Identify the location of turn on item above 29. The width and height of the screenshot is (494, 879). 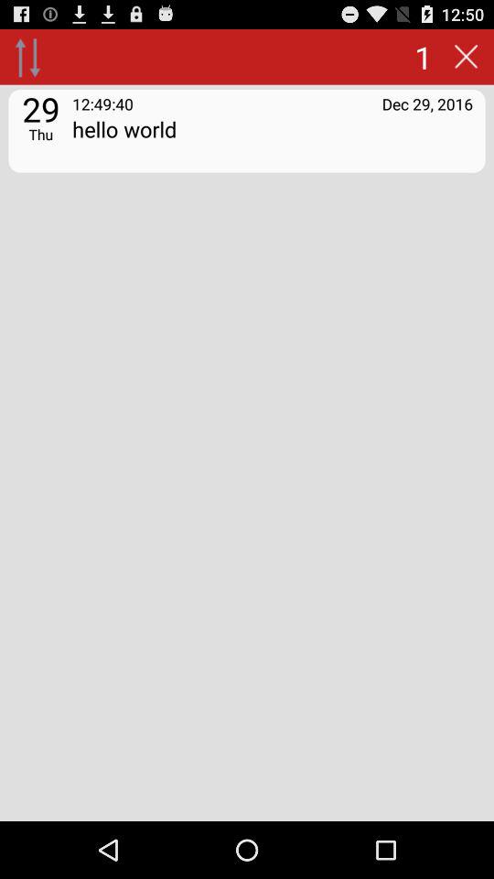
(27, 57).